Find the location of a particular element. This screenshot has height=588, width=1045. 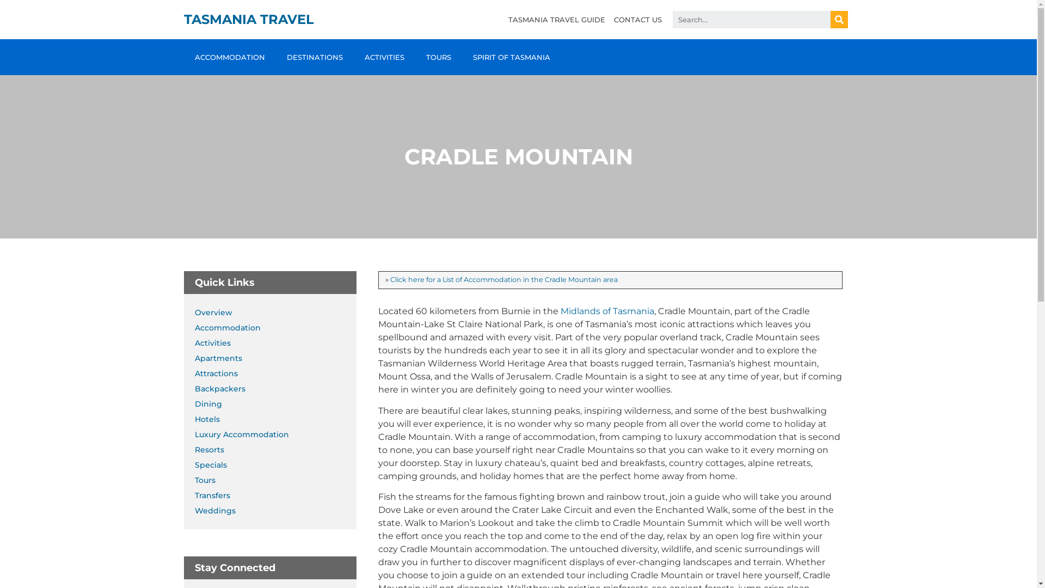

SPIRIT OF TASMANIA is located at coordinates (511, 57).